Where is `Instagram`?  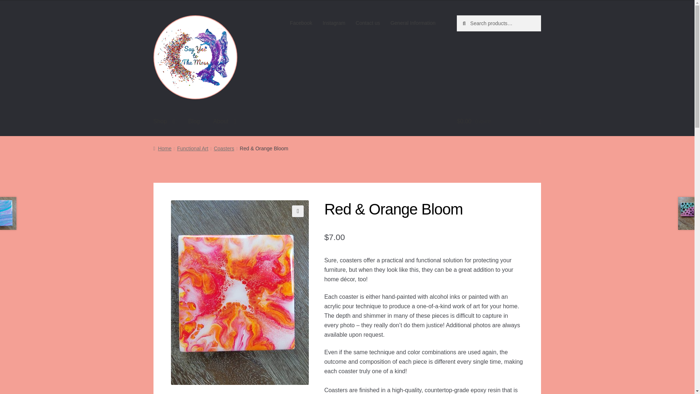 Instagram is located at coordinates (334, 23).